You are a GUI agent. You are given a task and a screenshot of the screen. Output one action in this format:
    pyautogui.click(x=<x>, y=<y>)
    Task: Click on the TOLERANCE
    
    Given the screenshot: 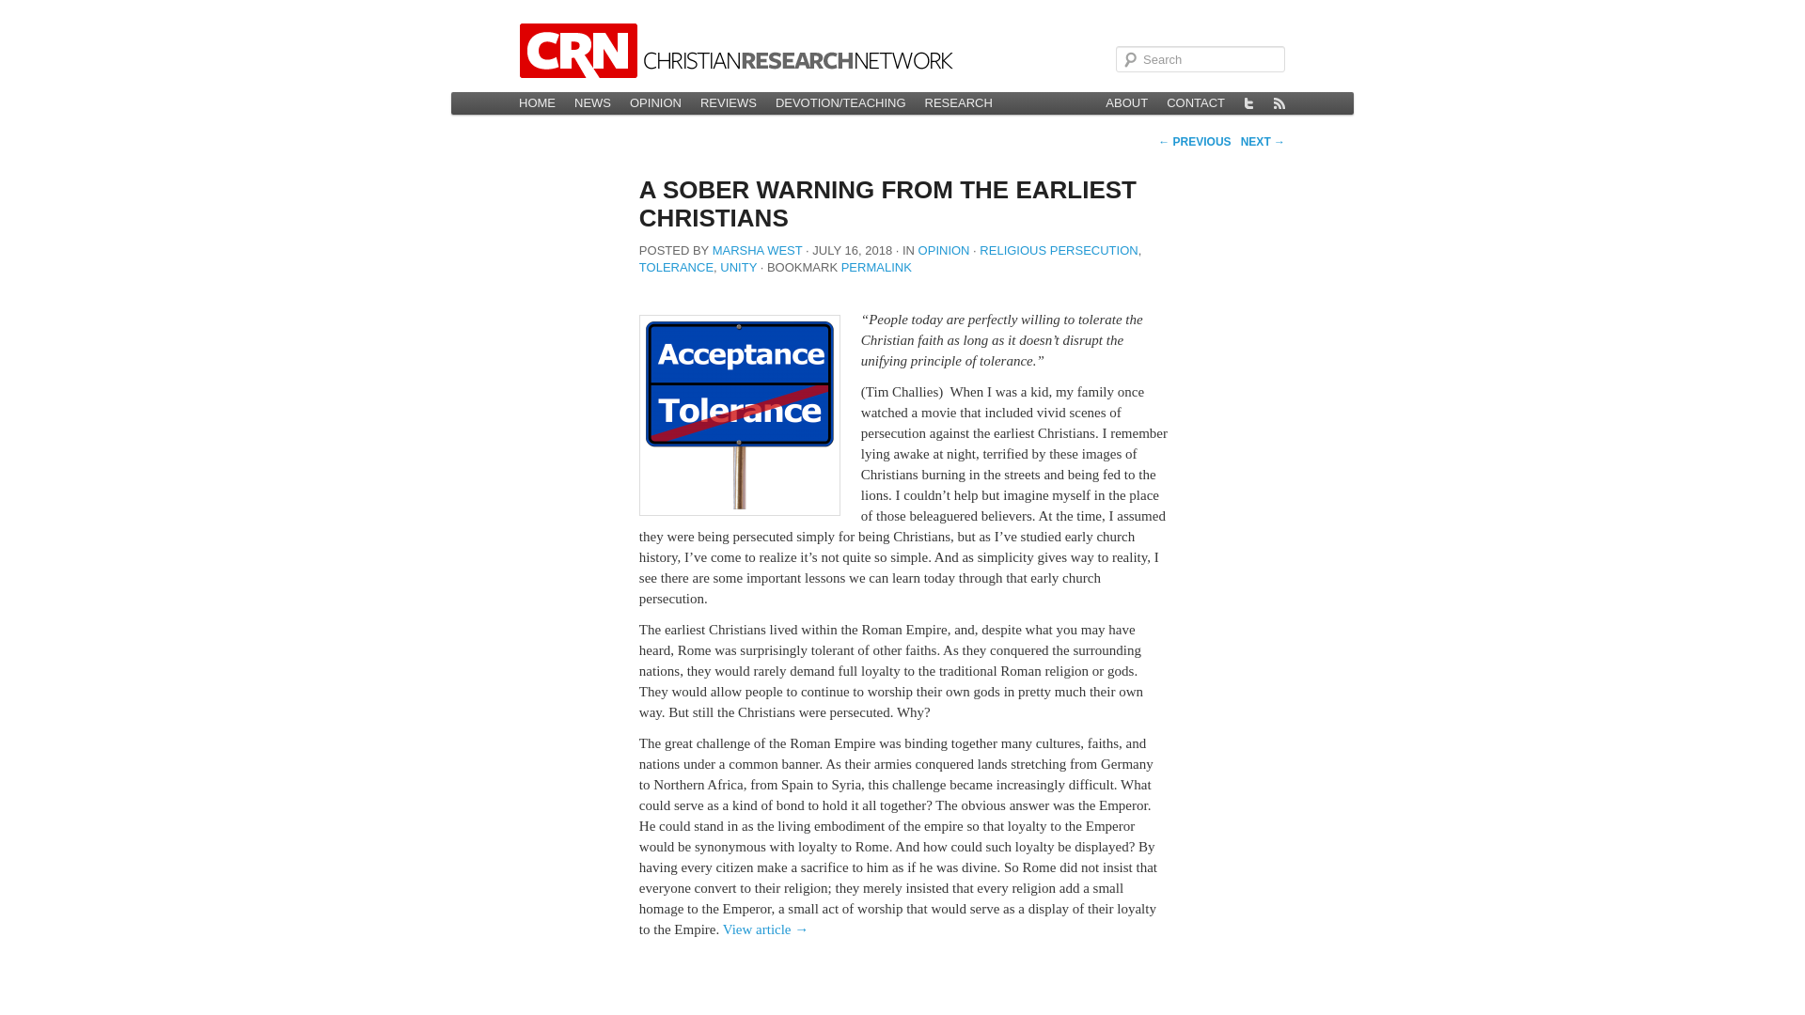 What is the action you would take?
    pyautogui.click(x=675, y=267)
    